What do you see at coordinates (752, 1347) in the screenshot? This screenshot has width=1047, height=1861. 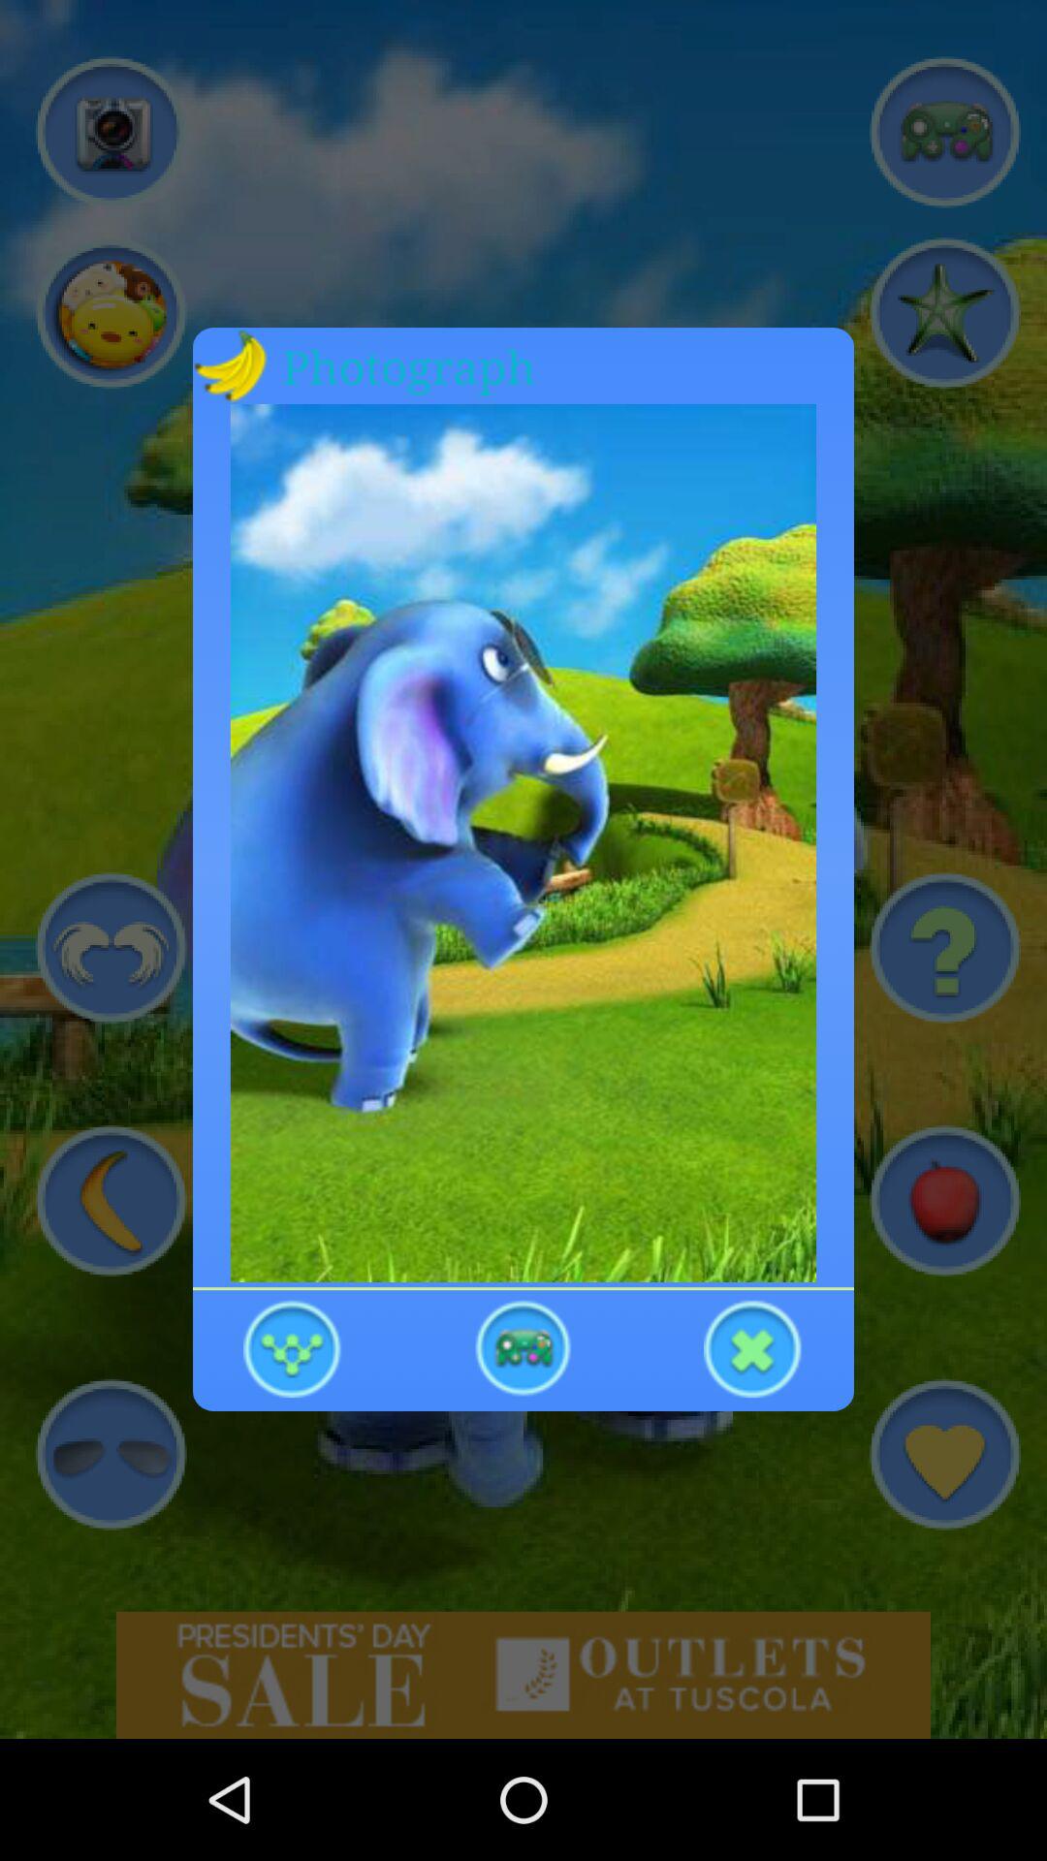 I see `select the item at the bottom right corner` at bounding box center [752, 1347].